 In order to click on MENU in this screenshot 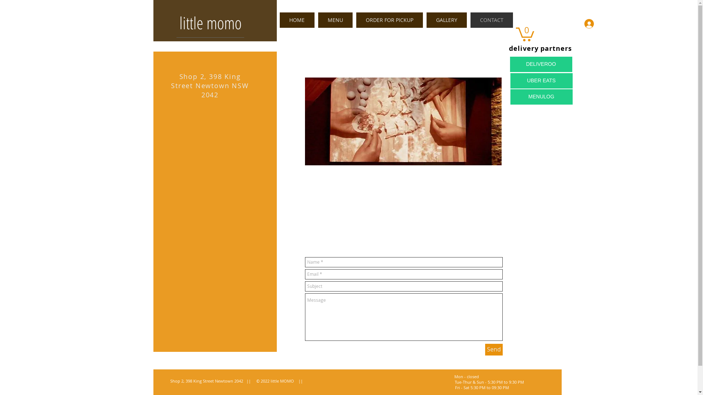, I will do `click(335, 20)`.